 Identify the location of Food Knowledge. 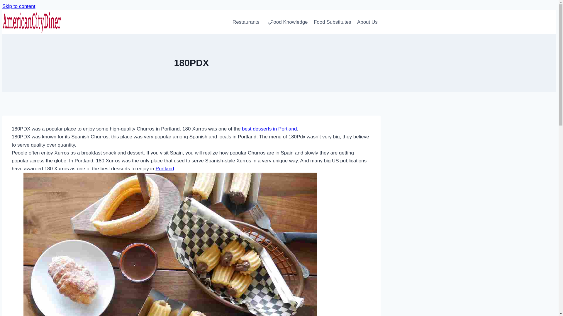
(292, 22).